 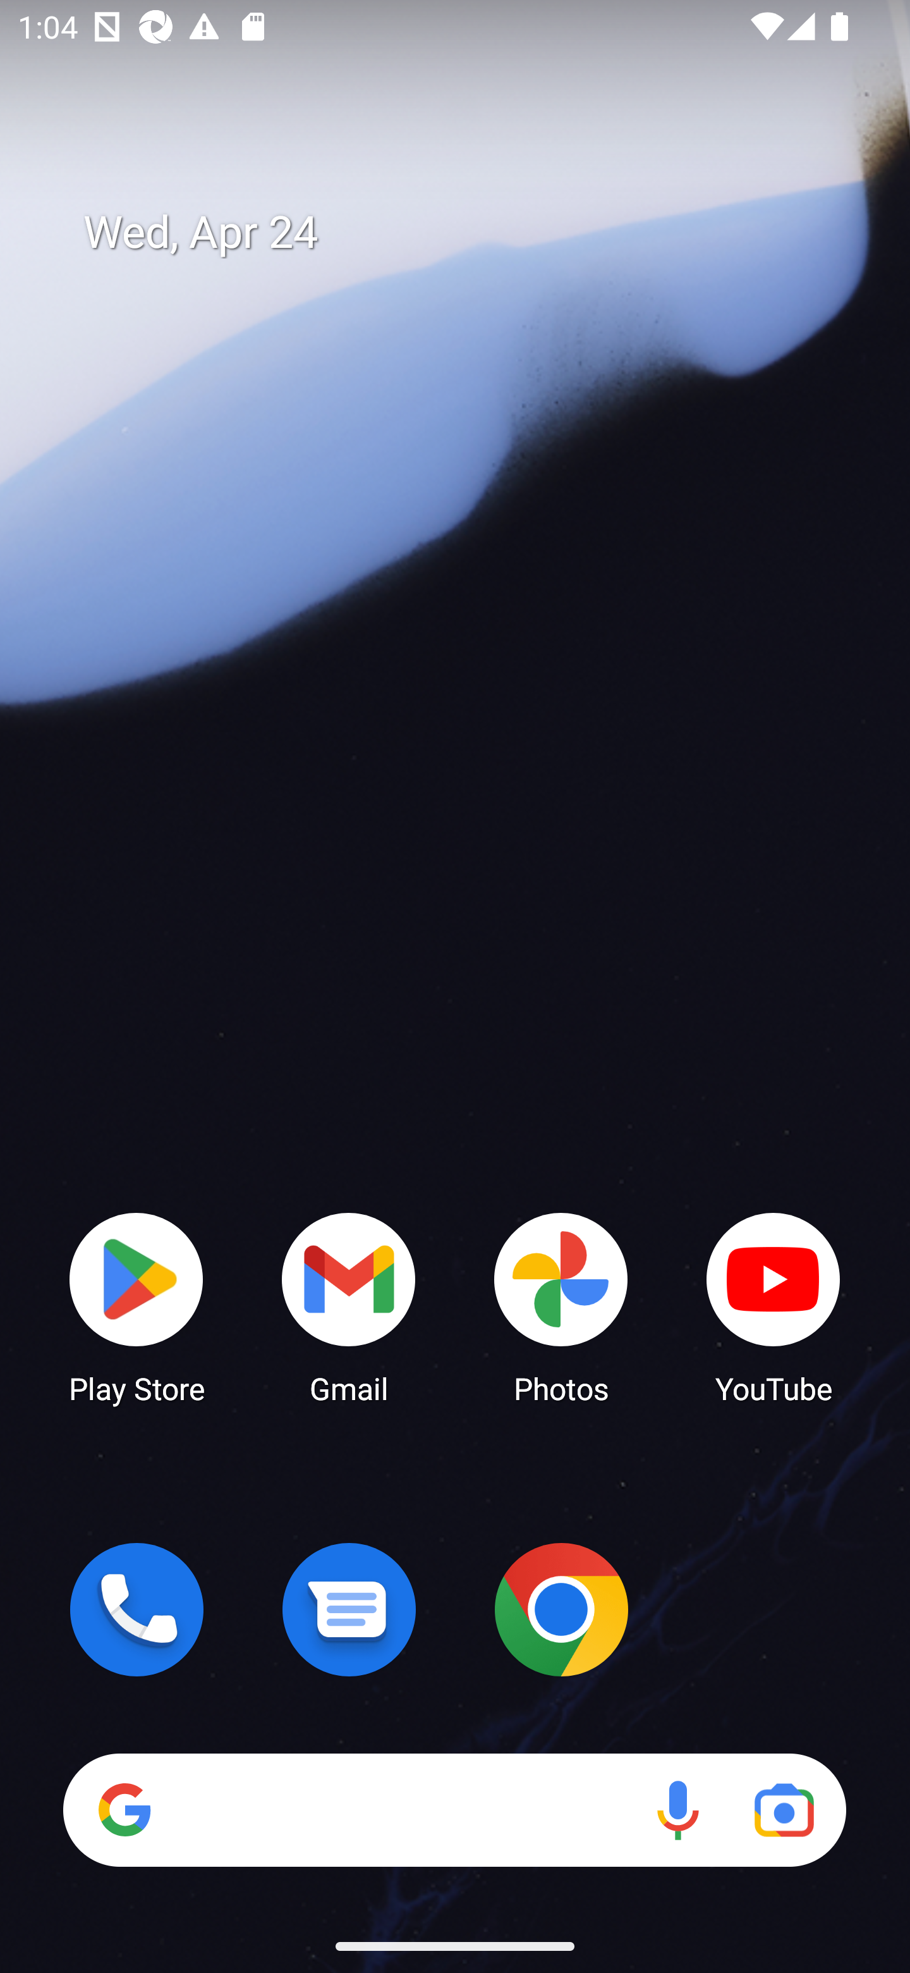 What do you see at coordinates (454, 1810) in the screenshot?
I see `Search Voice search Google Lens` at bounding box center [454, 1810].